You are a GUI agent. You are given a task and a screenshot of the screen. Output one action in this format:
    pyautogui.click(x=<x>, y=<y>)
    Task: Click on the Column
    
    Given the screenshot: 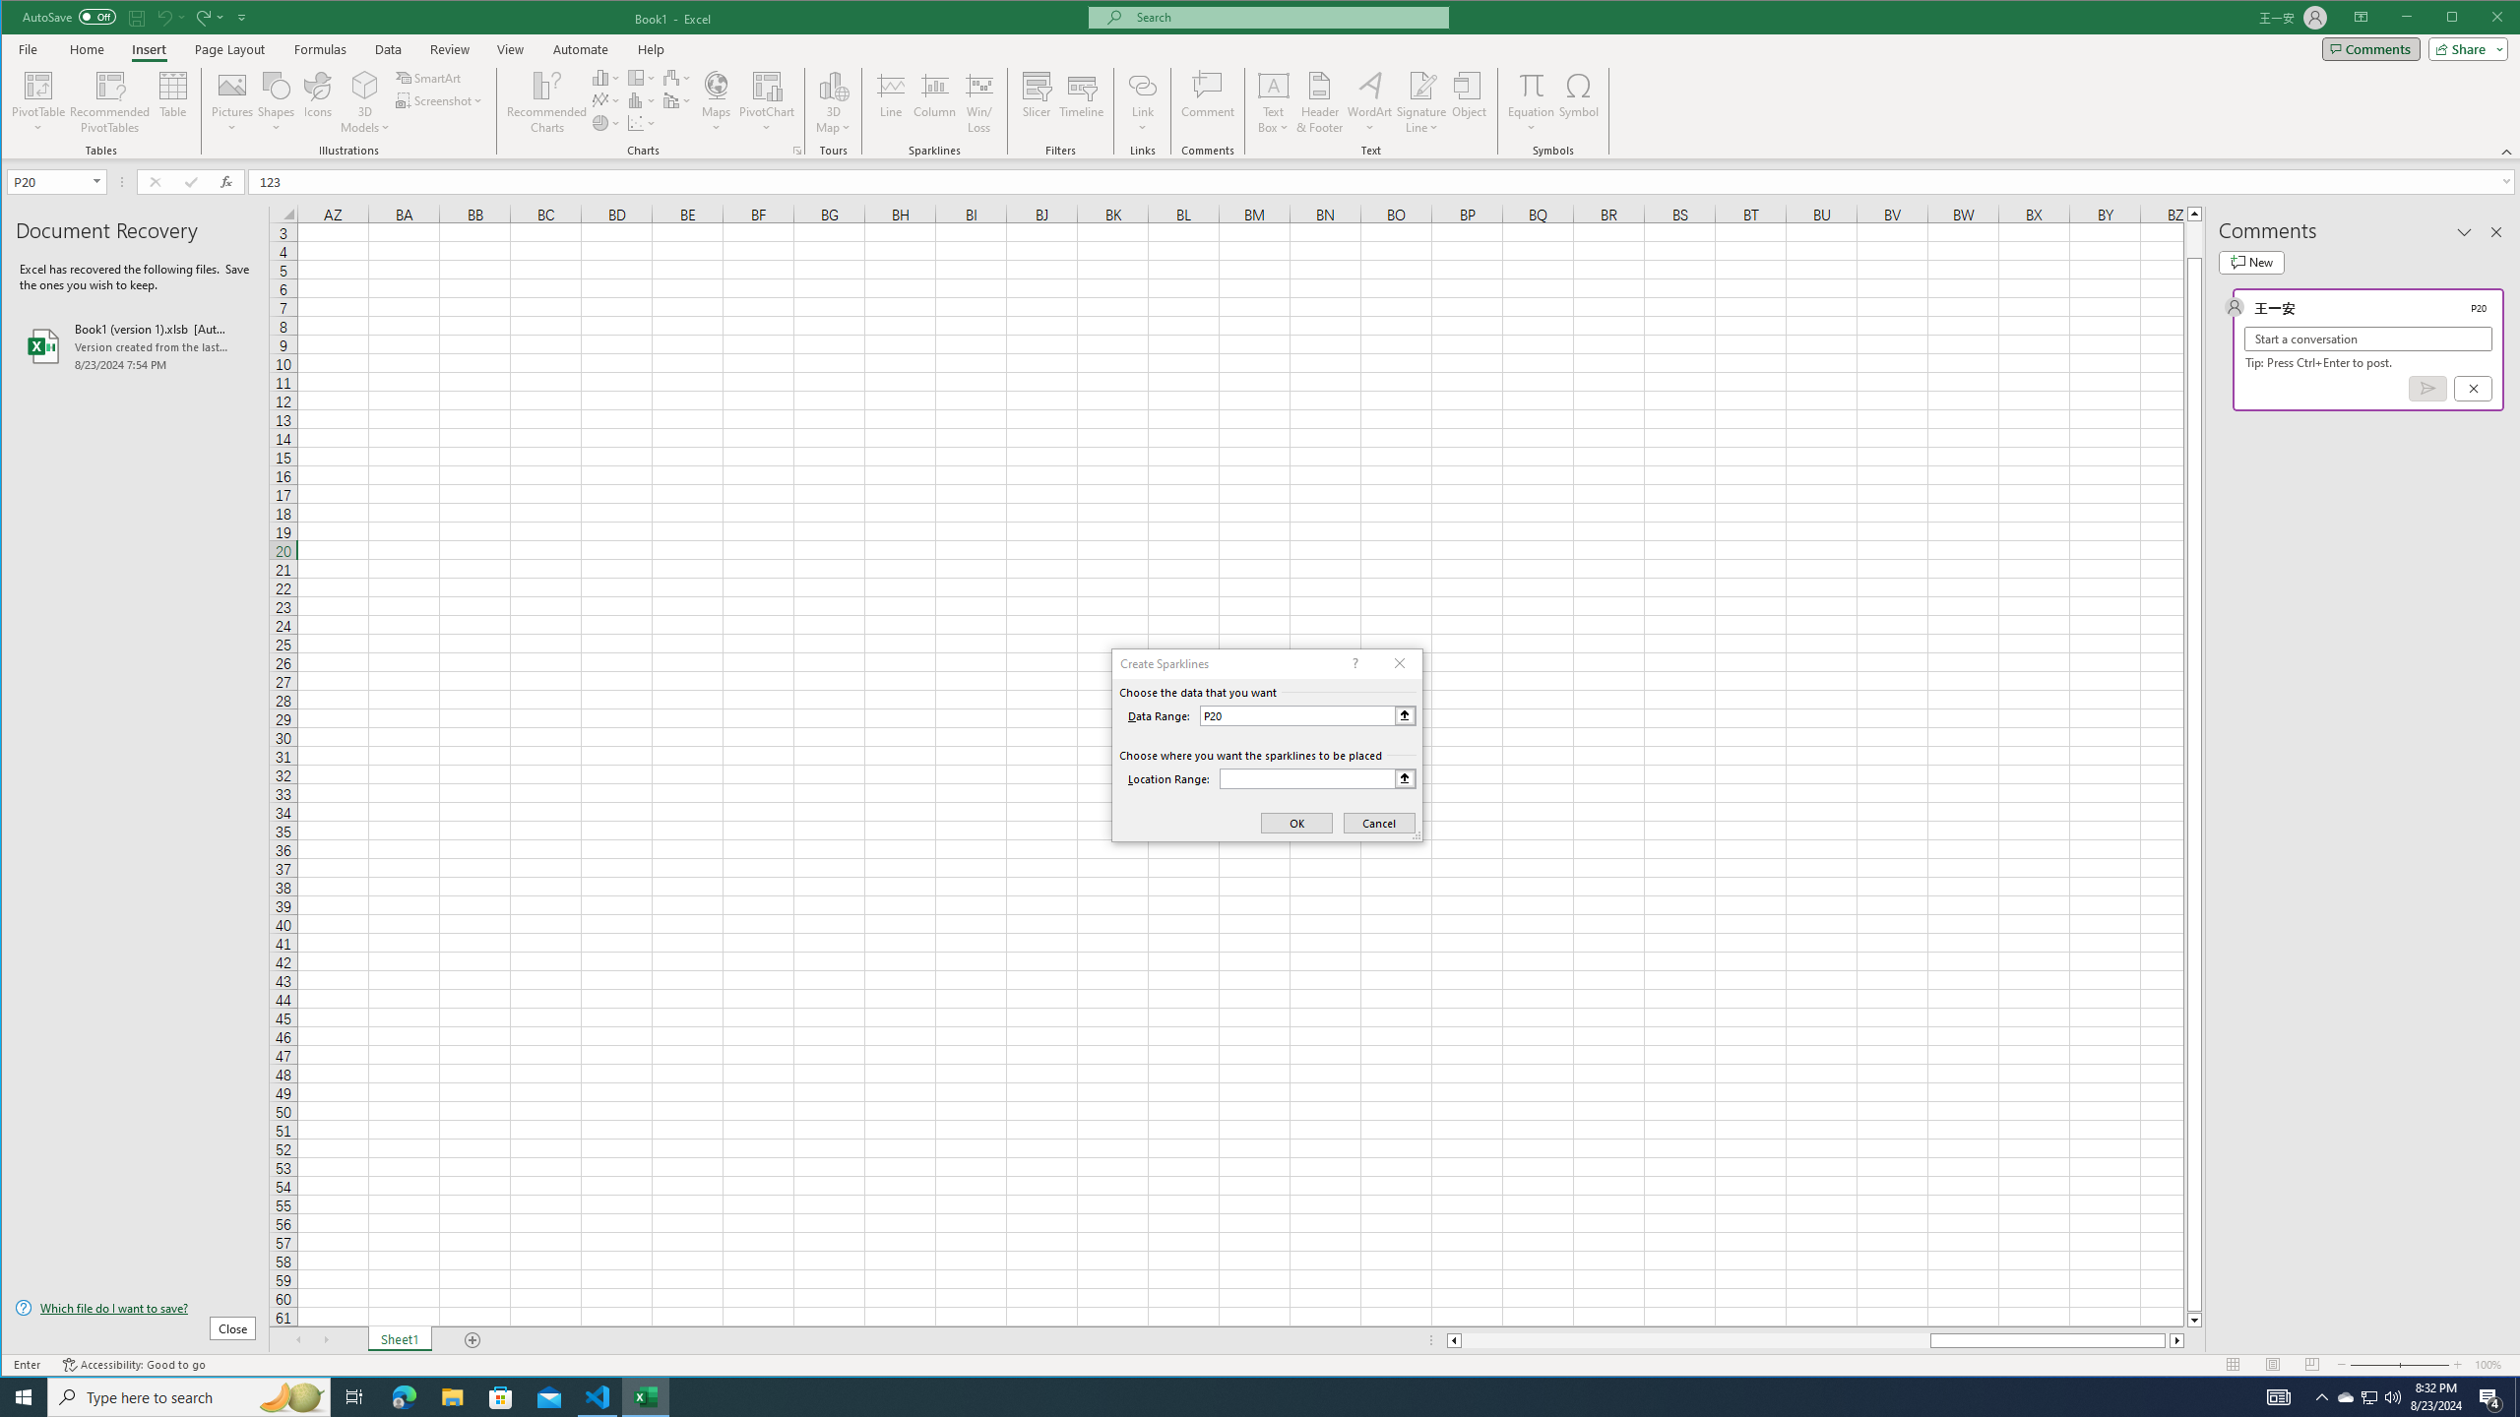 What is the action you would take?
    pyautogui.click(x=934, y=102)
    